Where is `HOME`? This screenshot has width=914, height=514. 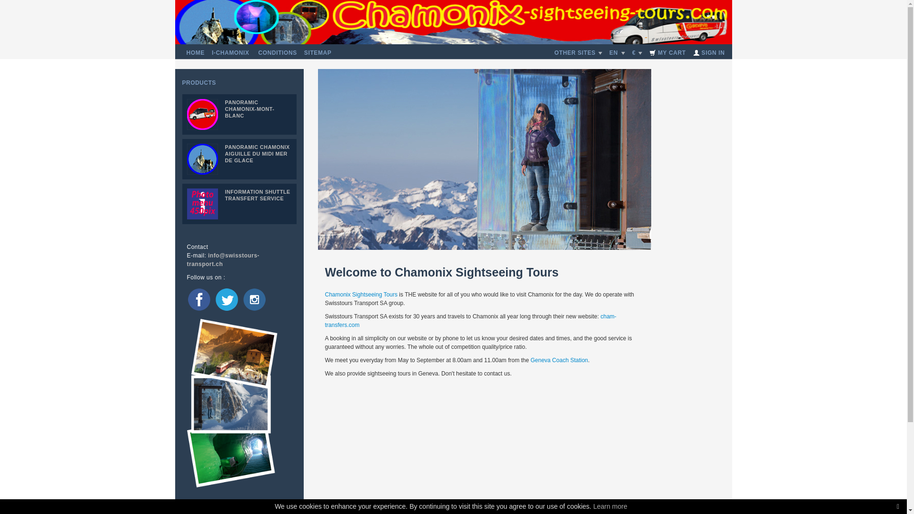
HOME is located at coordinates (196, 53).